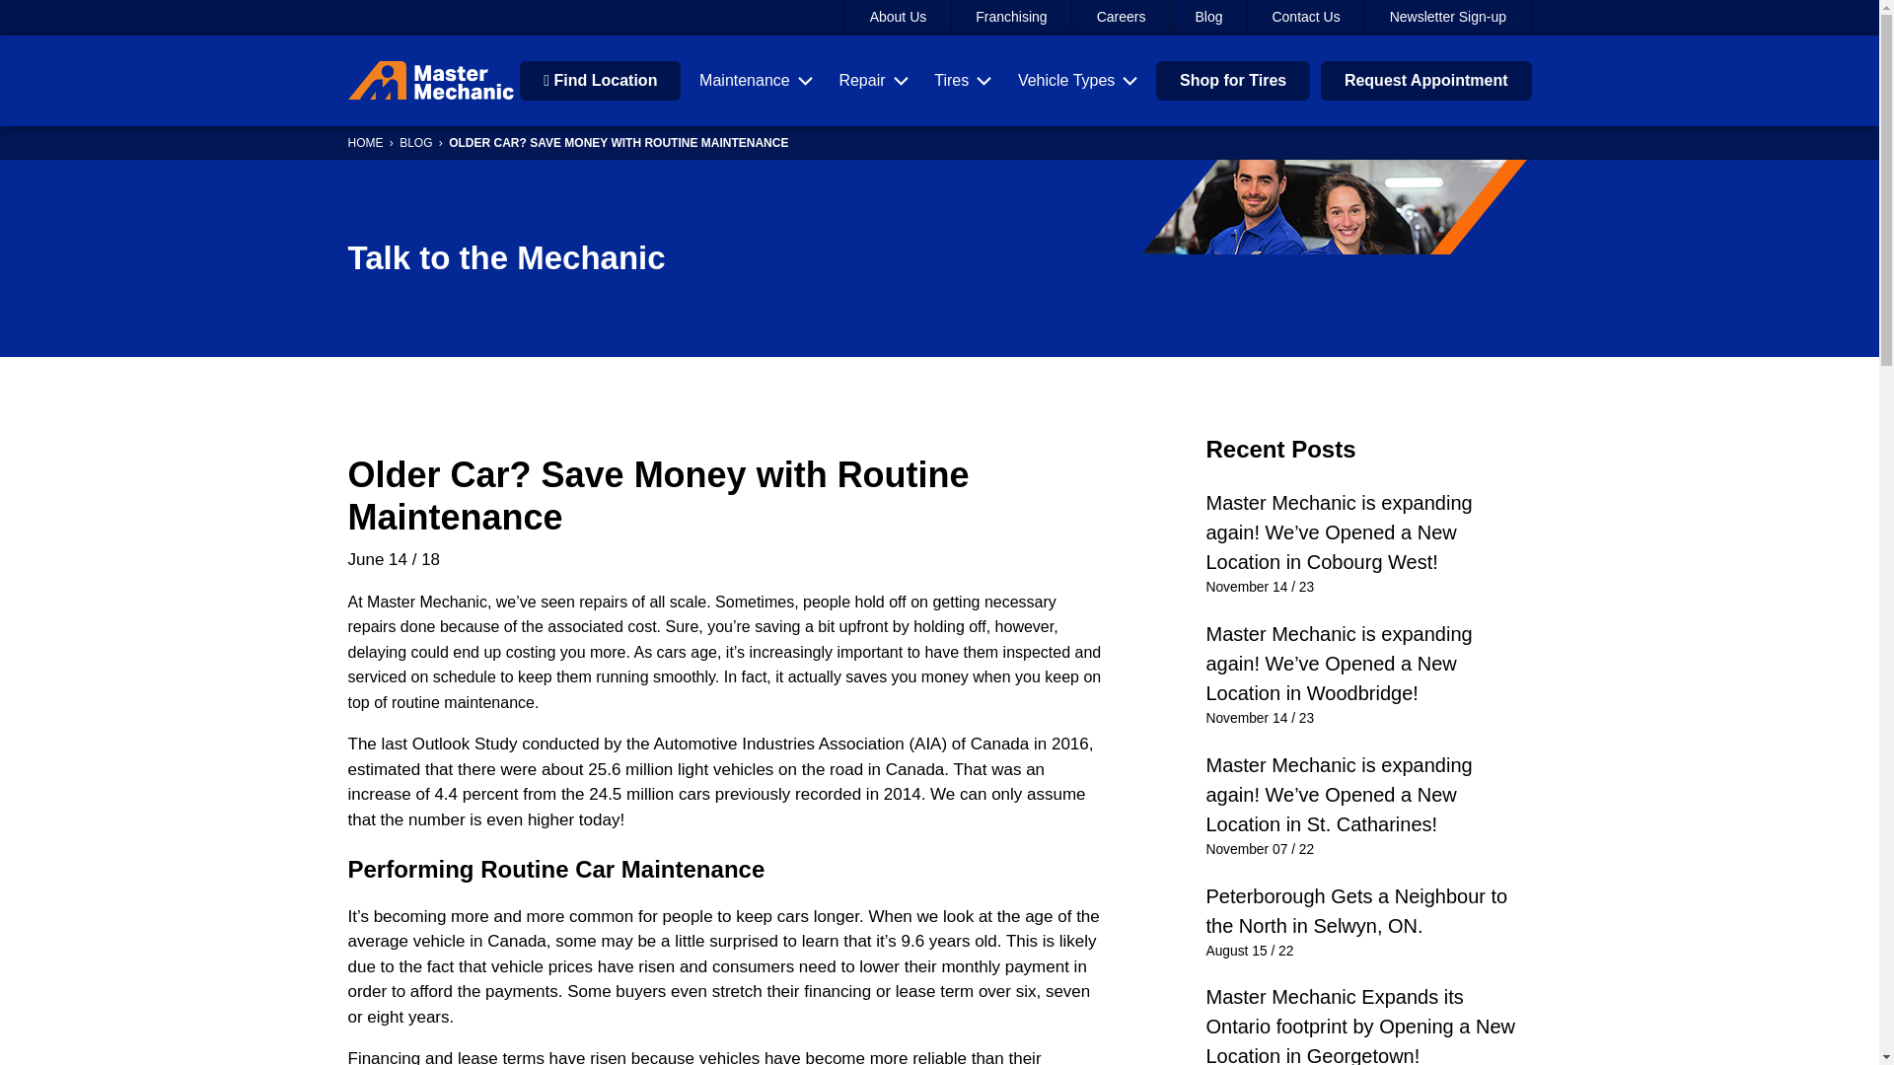 The height and width of the screenshot is (1065, 1894). What do you see at coordinates (756, 81) in the screenshot?
I see `Maintenance` at bounding box center [756, 81].